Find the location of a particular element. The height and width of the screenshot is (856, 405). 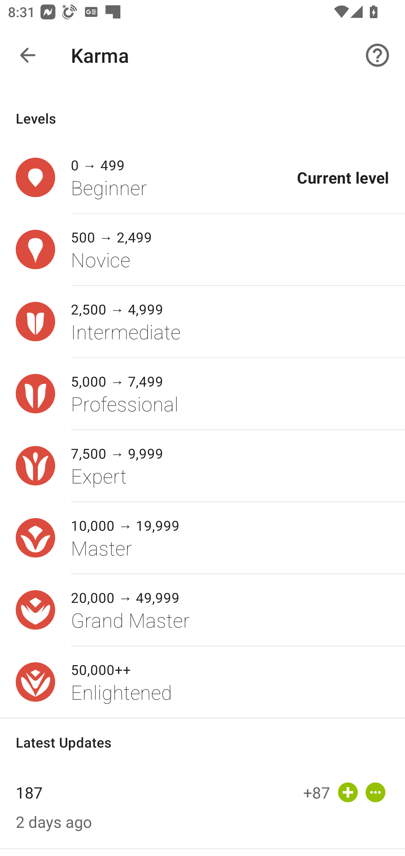

Navigate up is located at coordinates (28, 55).